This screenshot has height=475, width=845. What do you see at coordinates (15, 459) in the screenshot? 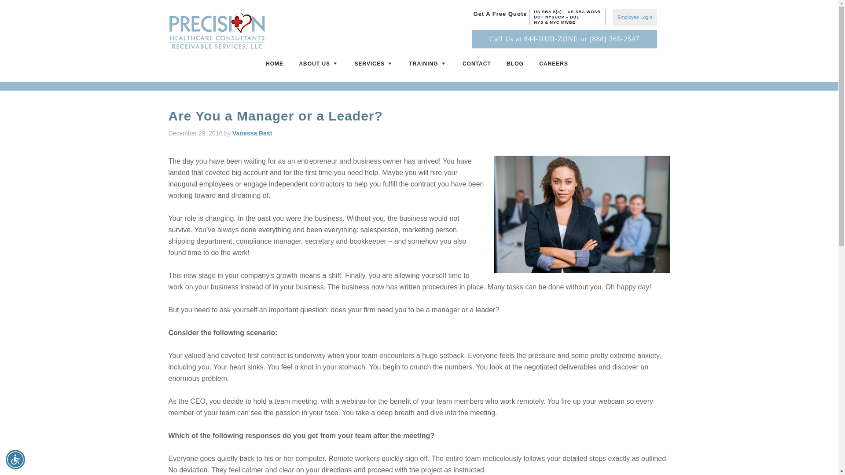
I see `Accessibility Menu` at bounding box center [15, 459].